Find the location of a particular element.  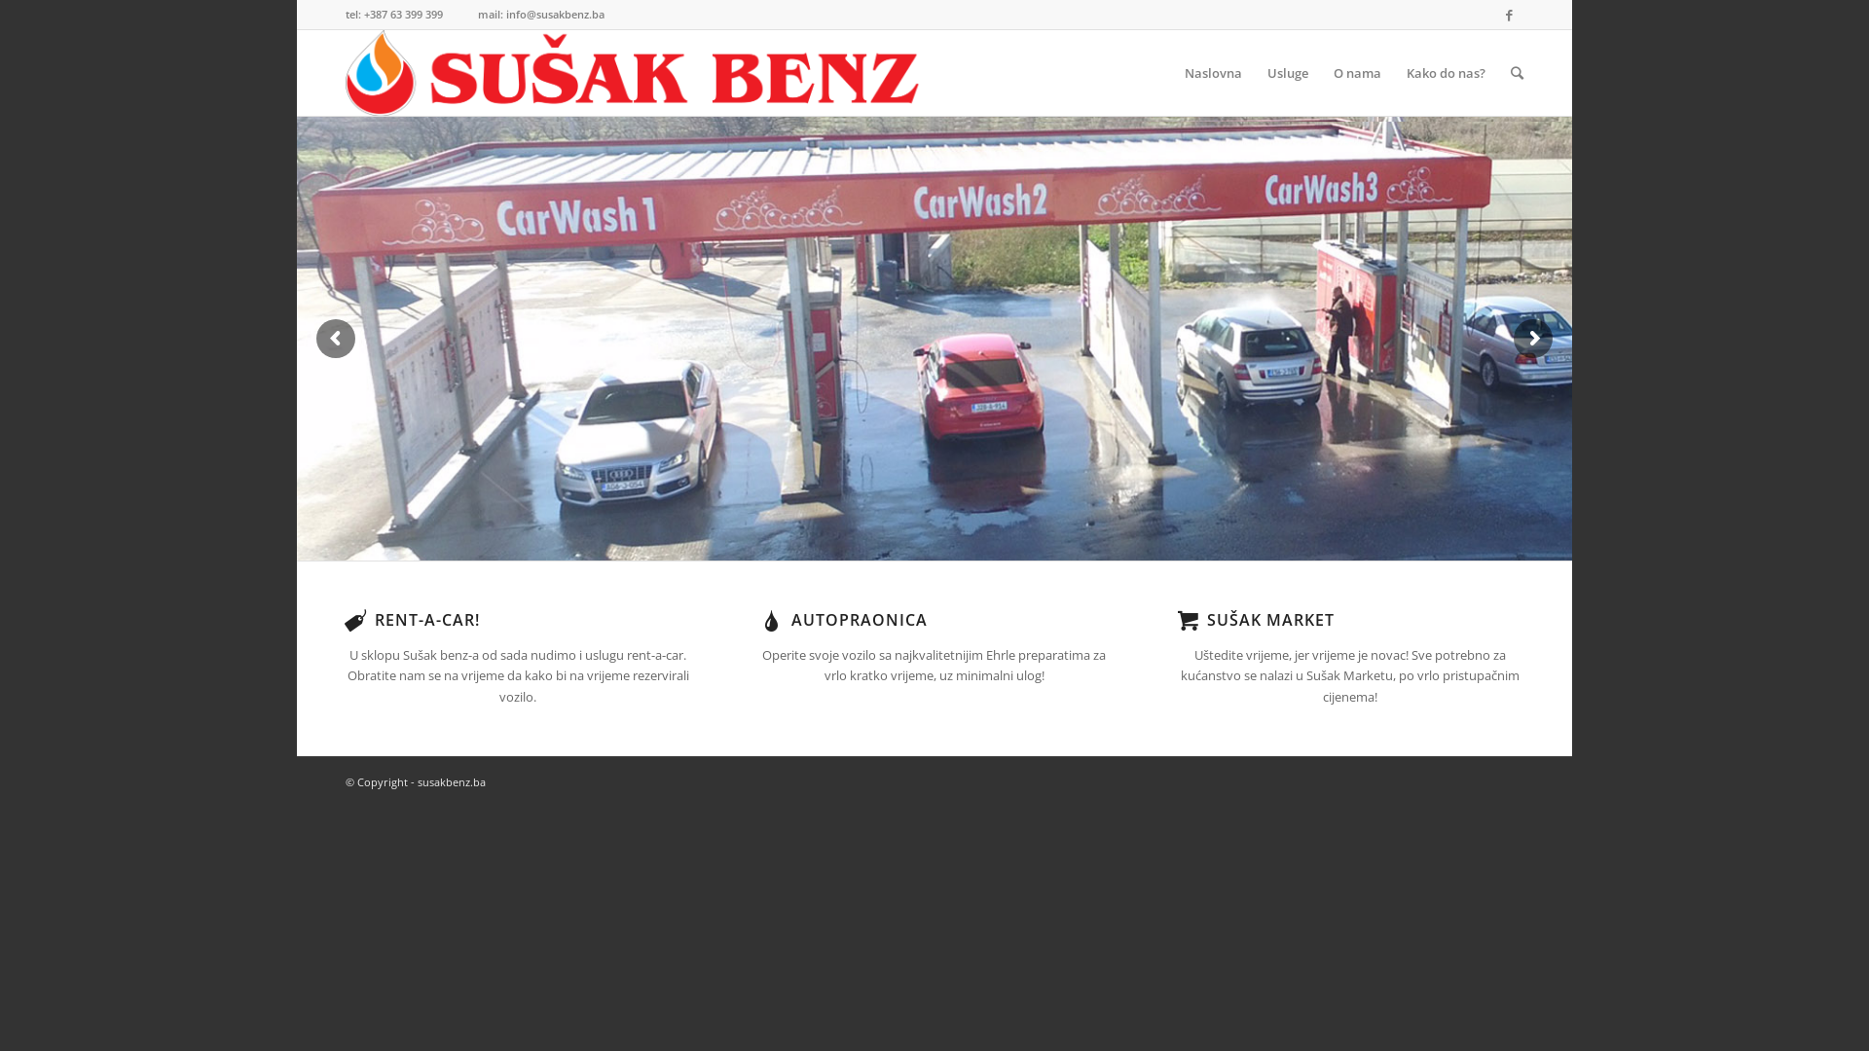

O nama is located at coordinates (1357, 73).